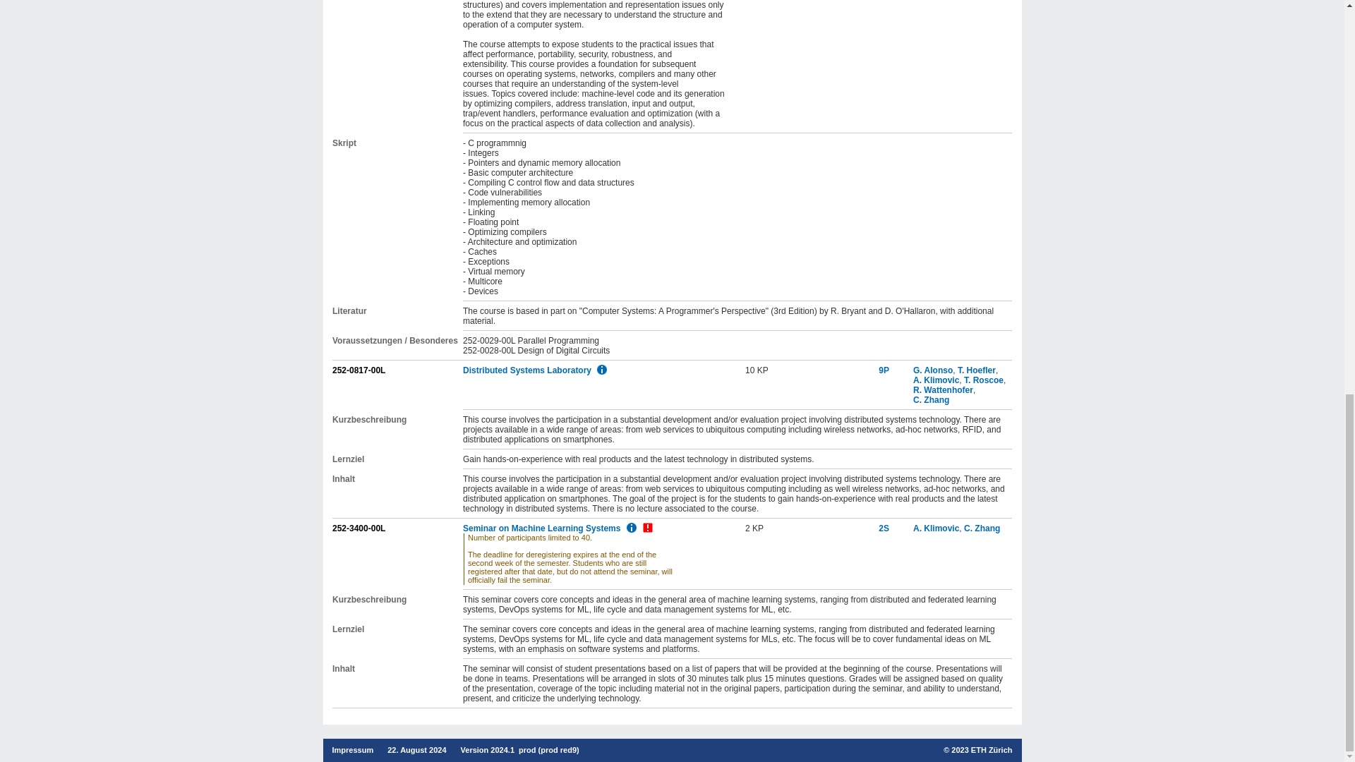 The height and width of the screenshot is (762, 1355). I want to click on Information, so click(601, 370).